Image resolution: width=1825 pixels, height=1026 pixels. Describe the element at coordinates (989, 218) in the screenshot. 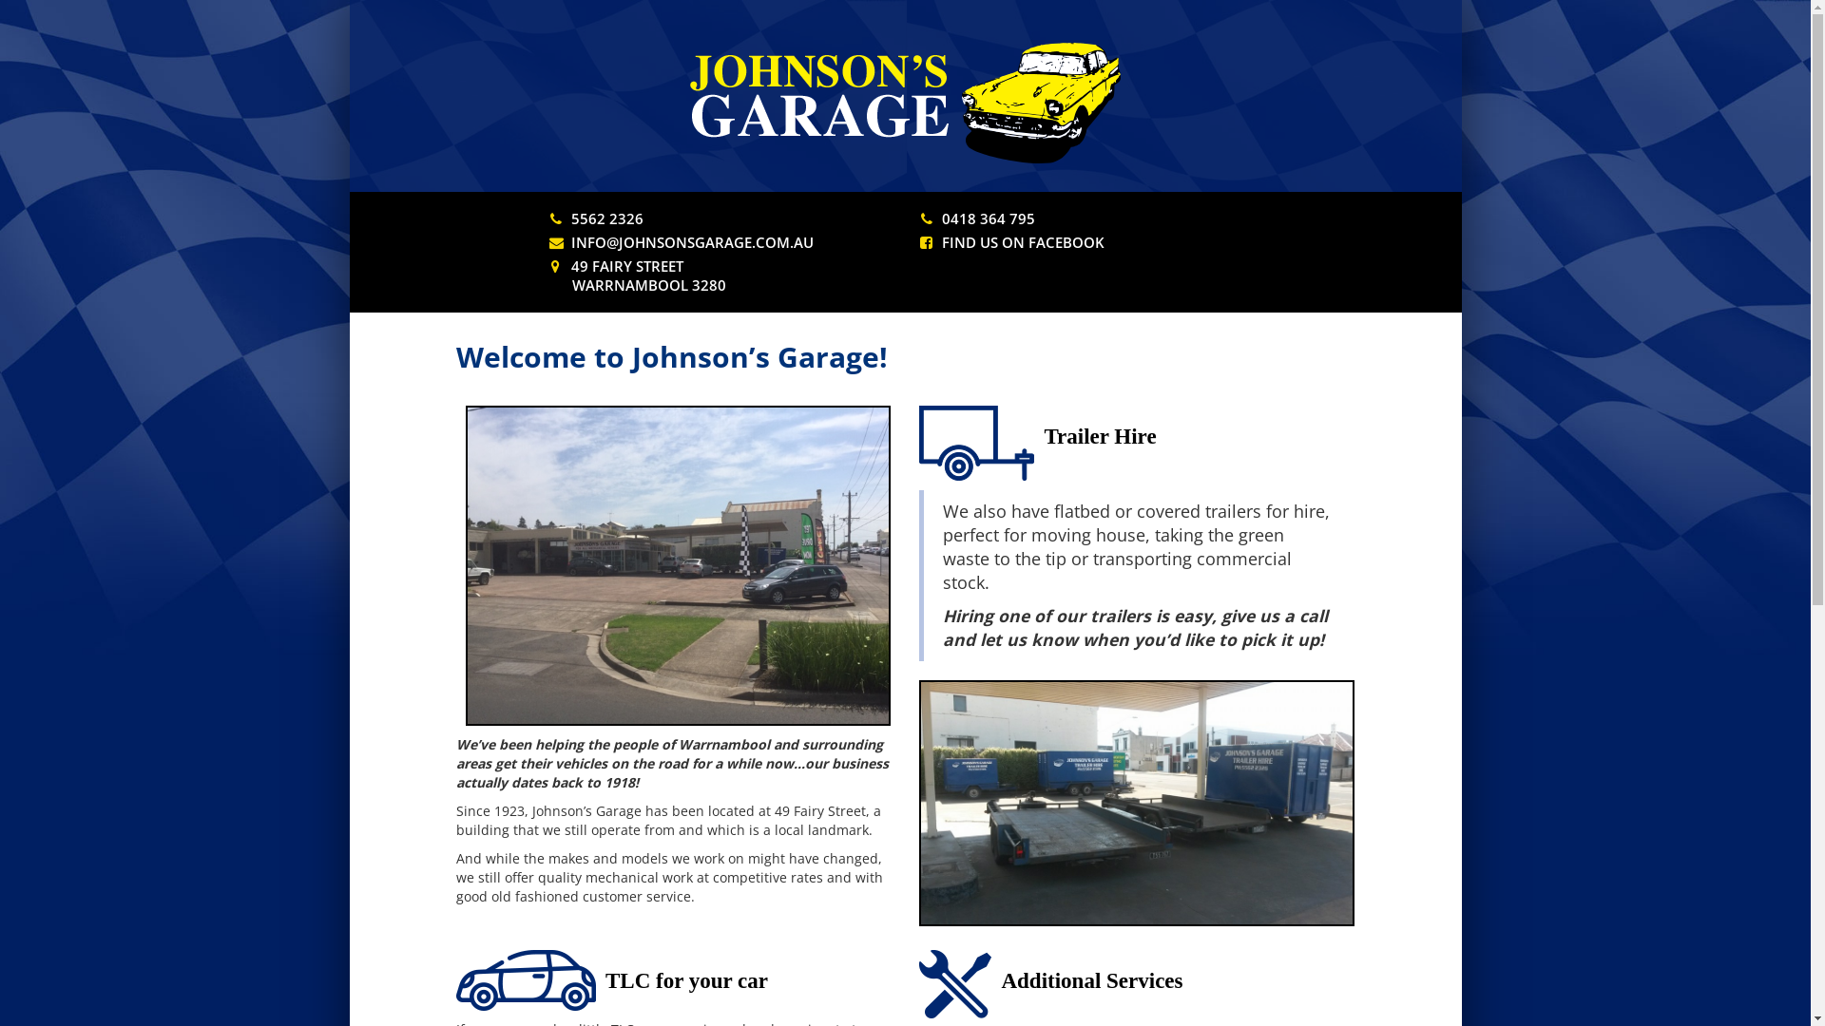

I see `0418 364 795` at that location.